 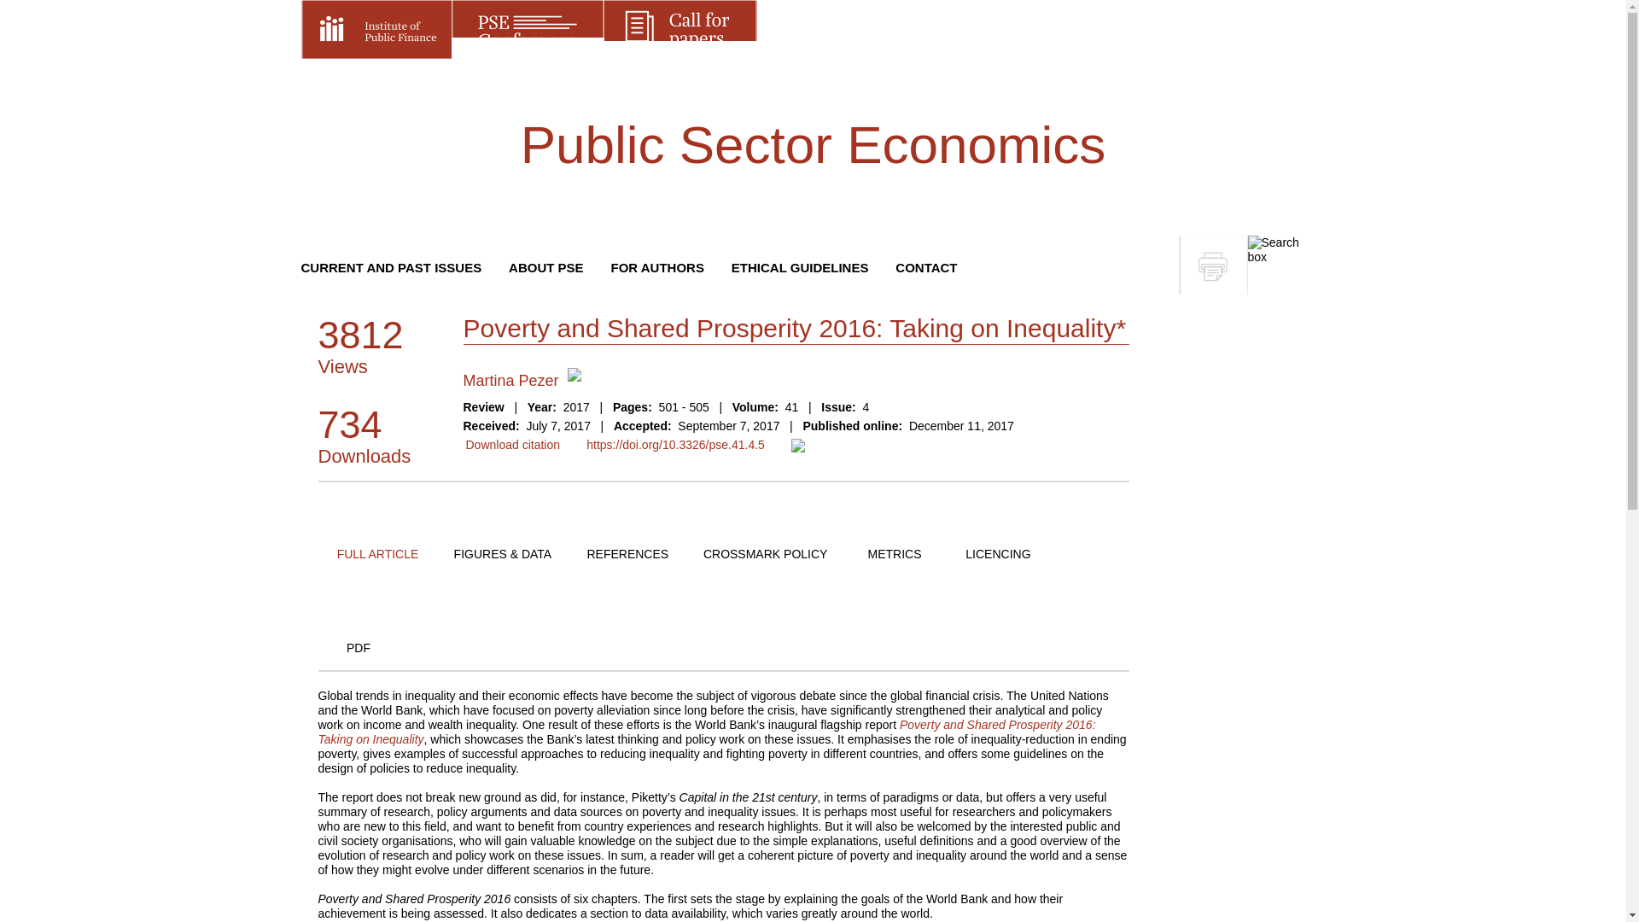 What do you see at coordinates (799, 266) in the screenshot?
I see `ETHICAL GUIDELINES` at bounding box center [799, 266].